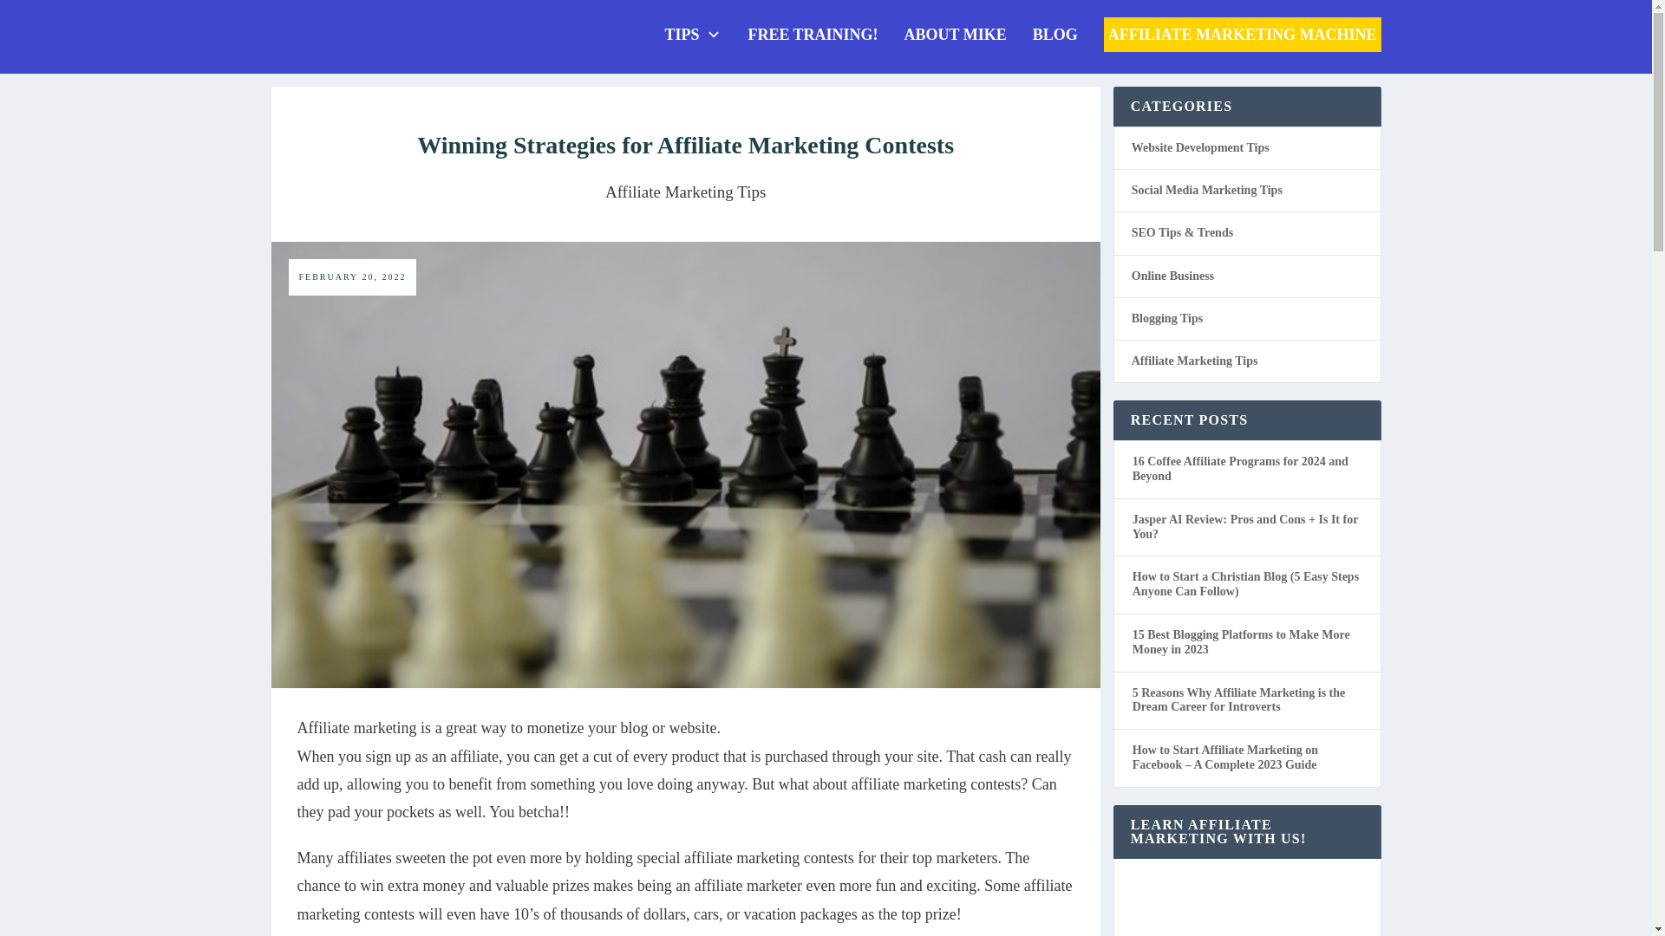 The image size is (1665, 936). What do you see at coordinates (1240, 468) in the screenshot?
I see `16 Coffee Affiliate Programs for 2024 and Beyond` at bounding box center [1240, 468].